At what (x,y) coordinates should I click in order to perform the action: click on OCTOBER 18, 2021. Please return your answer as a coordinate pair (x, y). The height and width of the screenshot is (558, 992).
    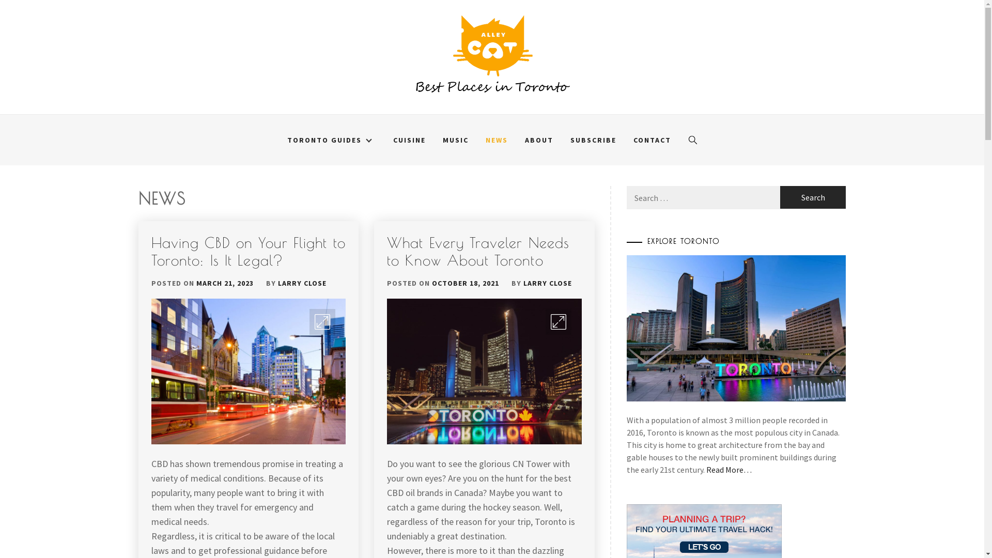
    Looking at the image, I should click on (466, 283).